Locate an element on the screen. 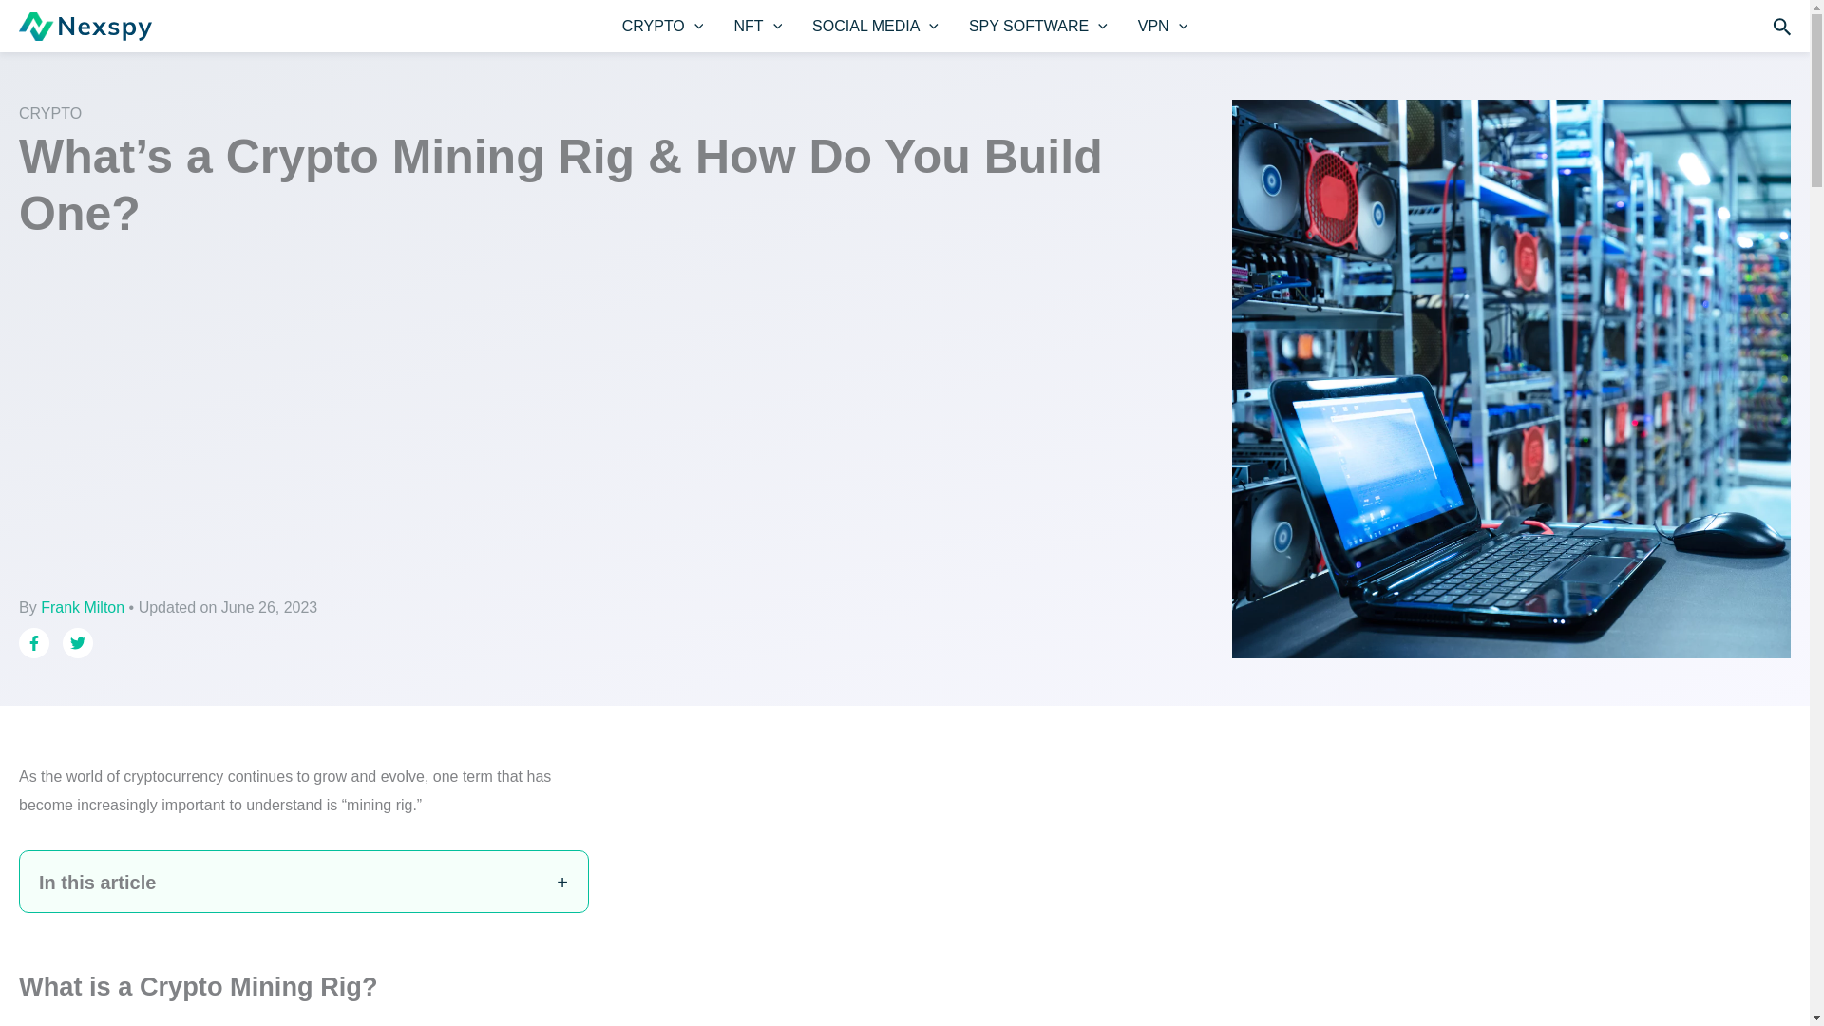  Crypto is located at coordinates (49, 114).